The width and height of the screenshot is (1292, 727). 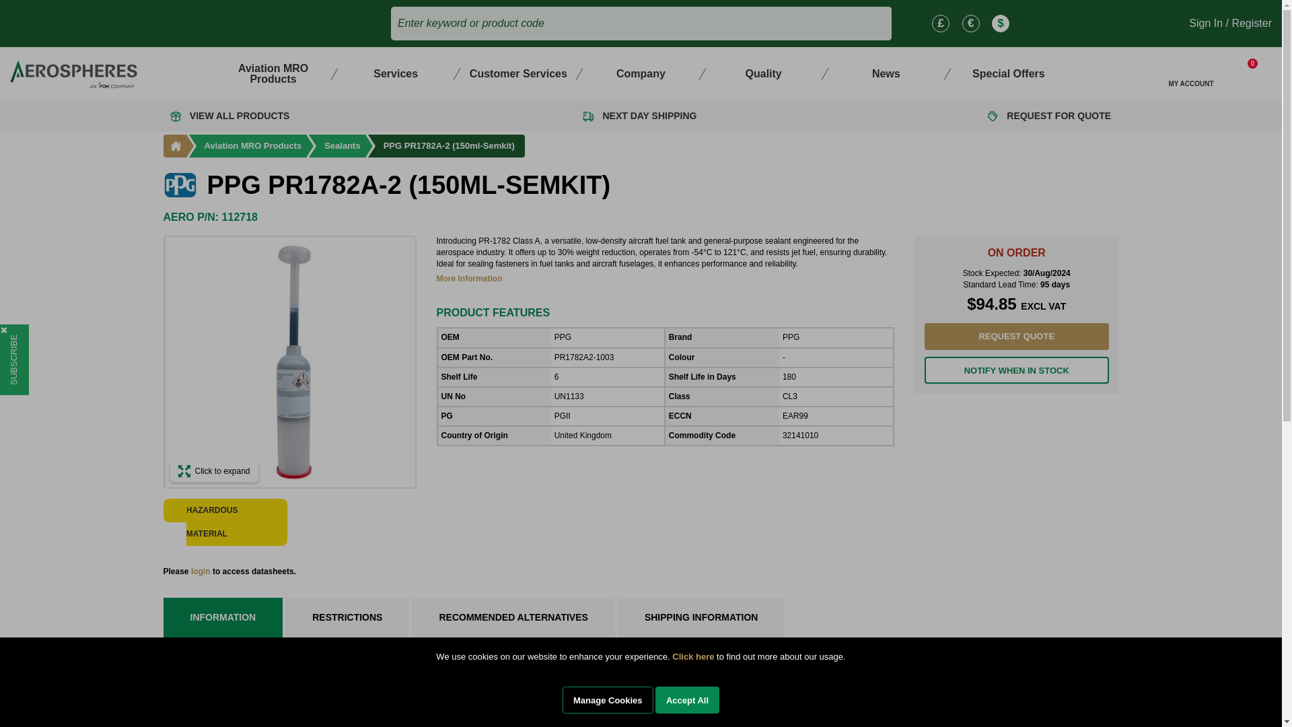 What do you see at coordinates (608, 699) in the screenshot?
I see `Manage Cookies` at bounding box center [608, 699].